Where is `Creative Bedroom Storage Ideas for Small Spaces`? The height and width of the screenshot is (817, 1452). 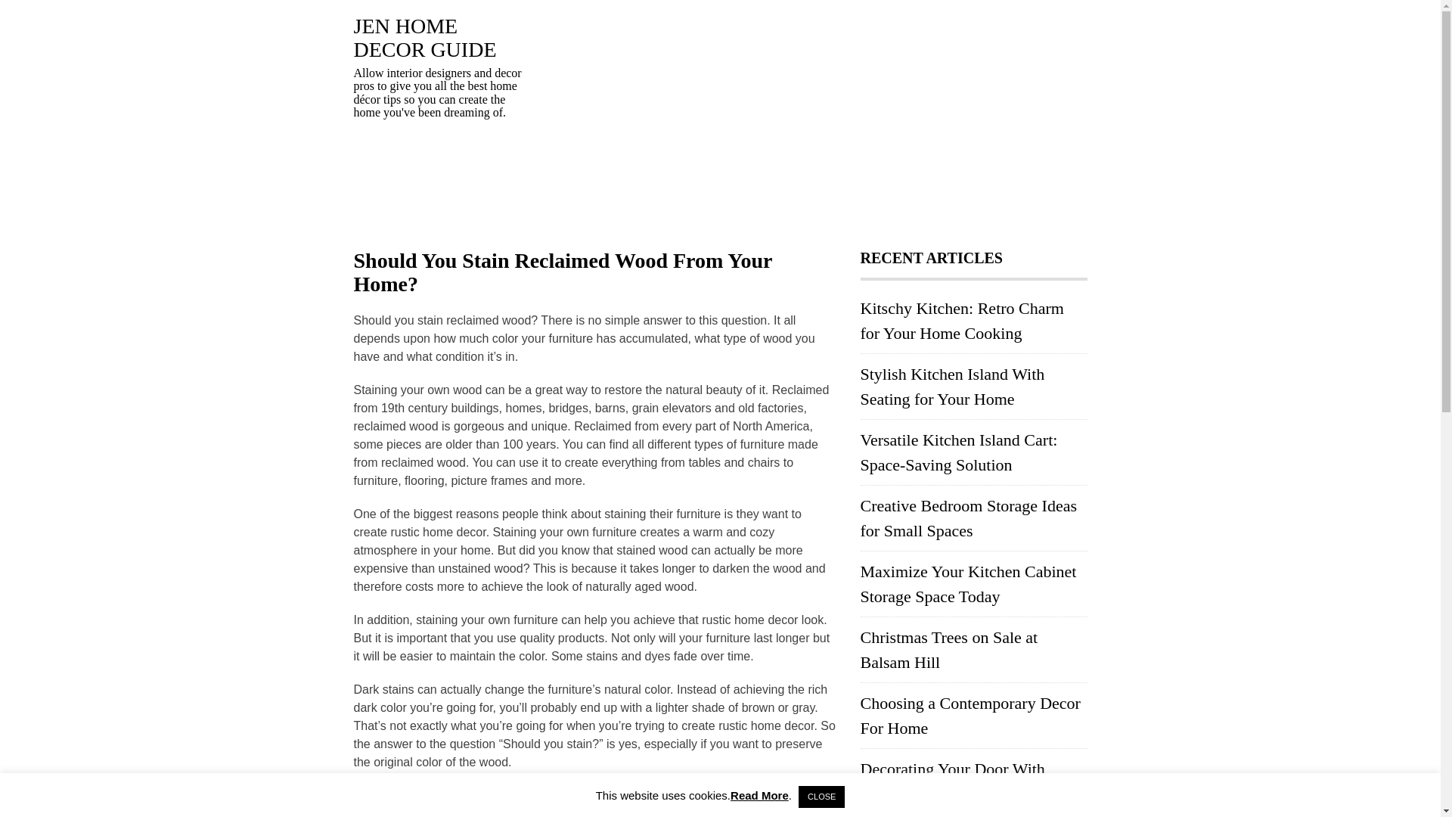
Creative Bedroom Storage Ideas for Small Spaces is located at coordinates (969, 517).